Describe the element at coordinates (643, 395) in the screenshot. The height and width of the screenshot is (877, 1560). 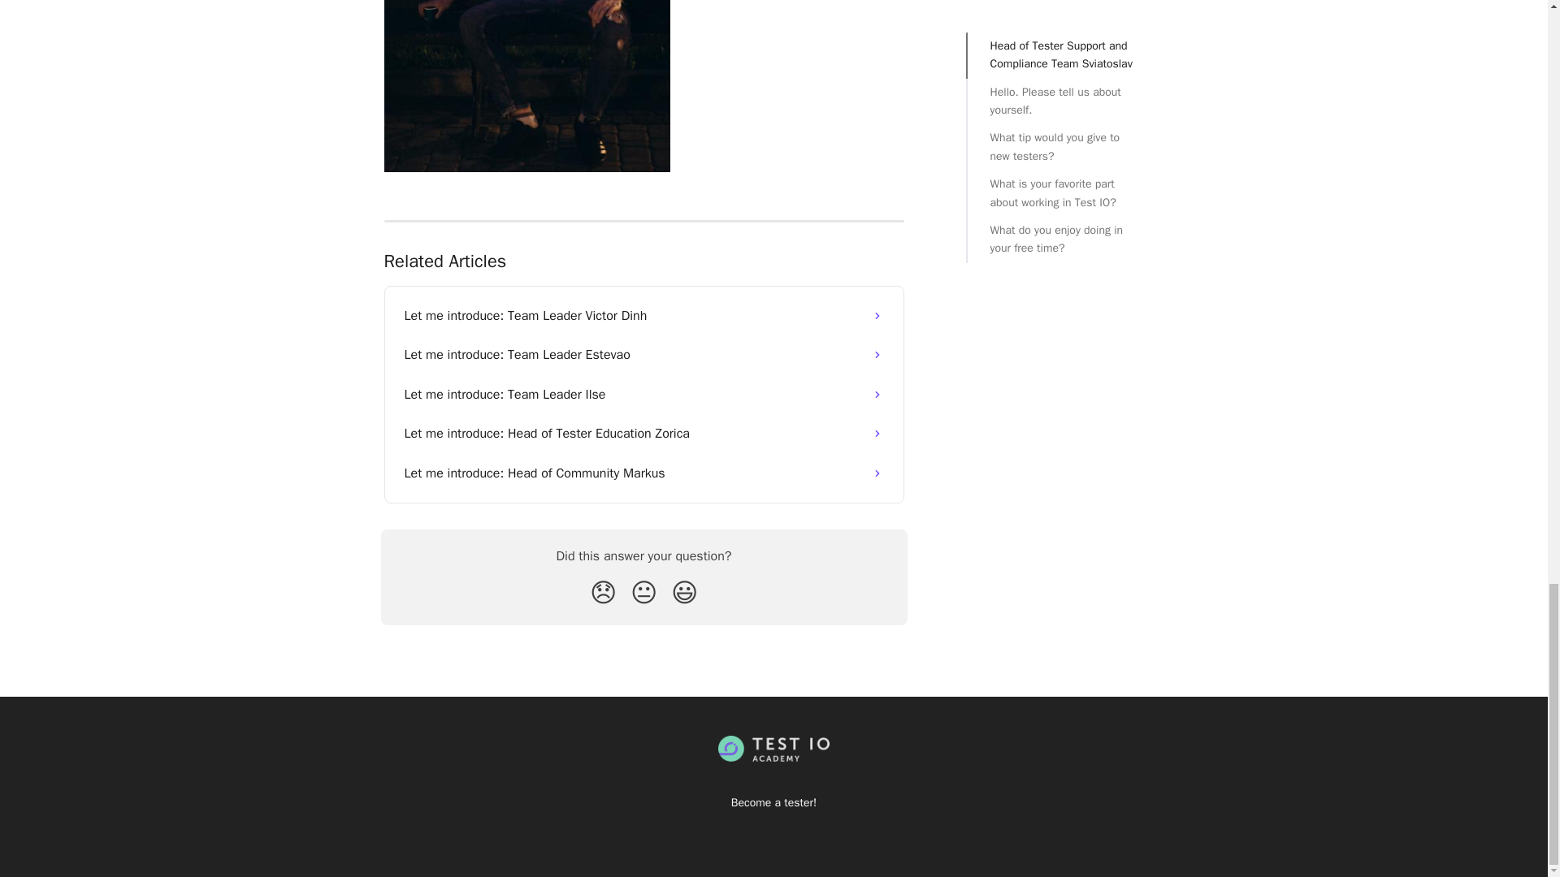
I see `Let me introduce: Team Leader Ilse` at that location.